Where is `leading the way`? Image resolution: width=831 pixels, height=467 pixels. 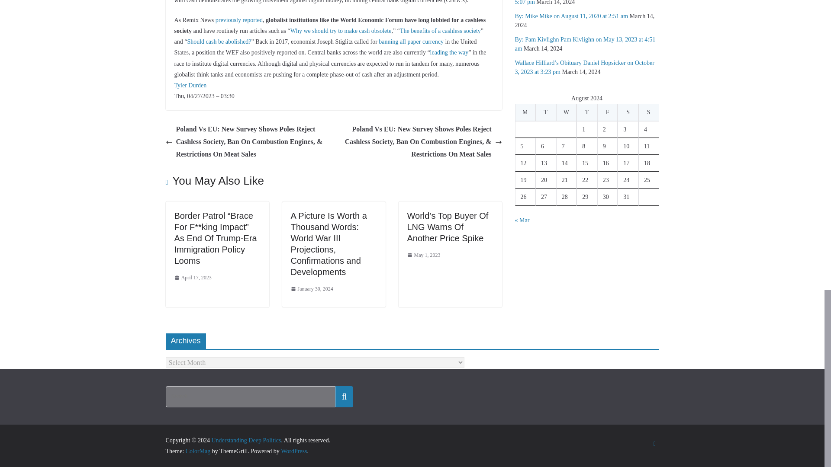
leading the way is located at coordinates (449, 52).